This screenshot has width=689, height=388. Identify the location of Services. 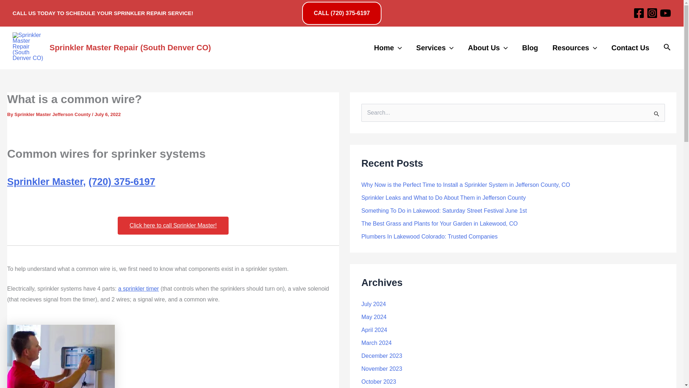
(435, 48).